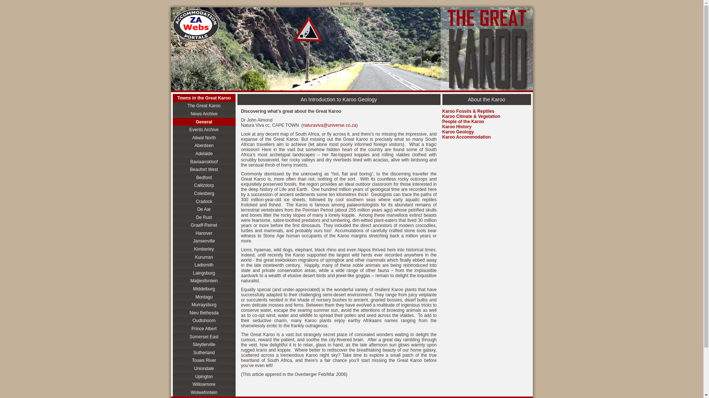  What do you see at coordinates (204, 217) in the screenshot?
I see `De Rust` at bounding box center [204, 217].